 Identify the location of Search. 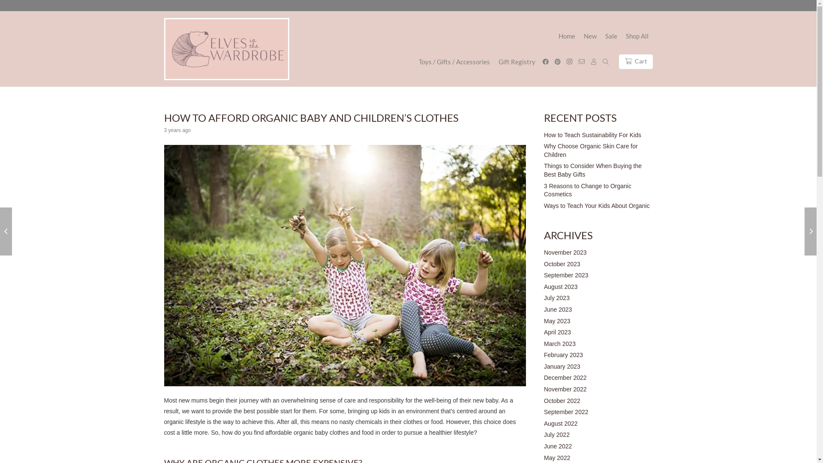
(606, 62).